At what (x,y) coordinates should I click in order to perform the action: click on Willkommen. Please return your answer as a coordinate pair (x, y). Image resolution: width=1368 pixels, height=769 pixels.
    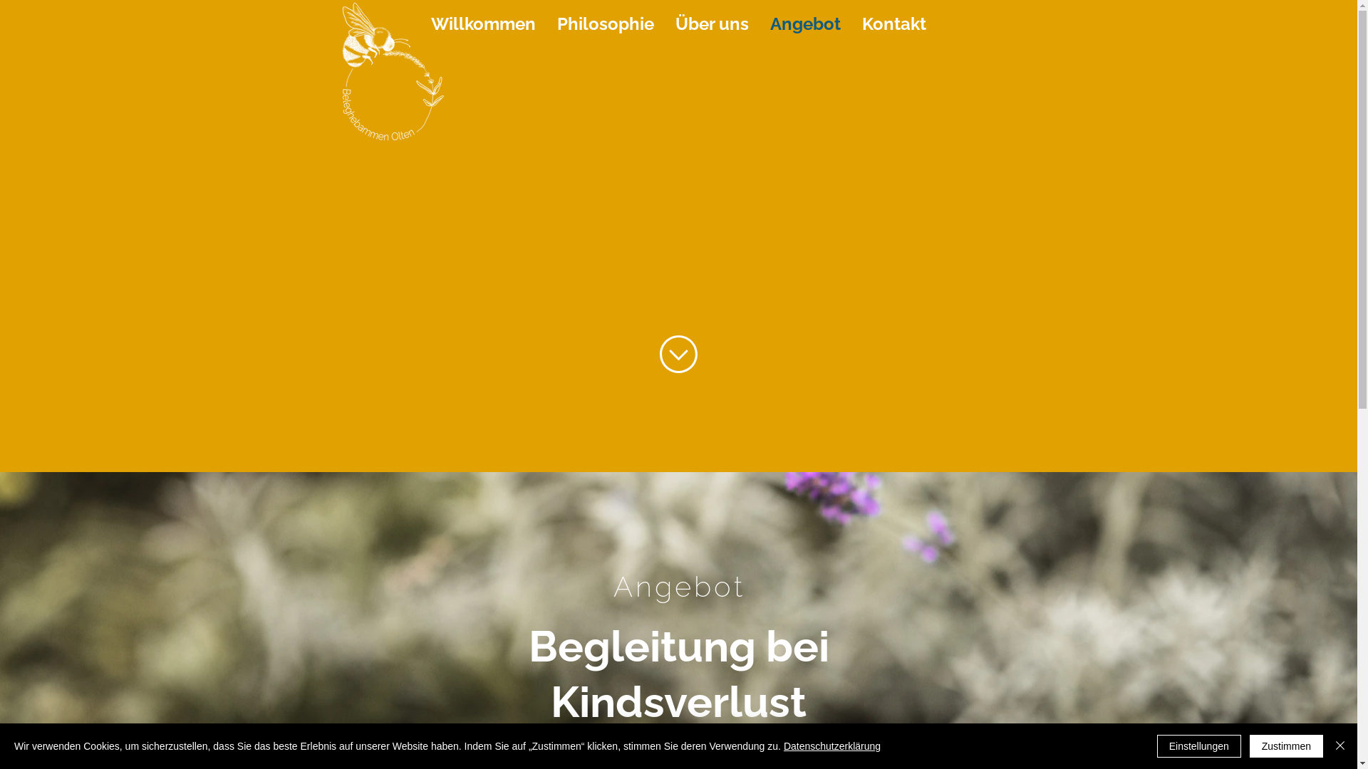
    Looking at the image, I should click on (483, 23).